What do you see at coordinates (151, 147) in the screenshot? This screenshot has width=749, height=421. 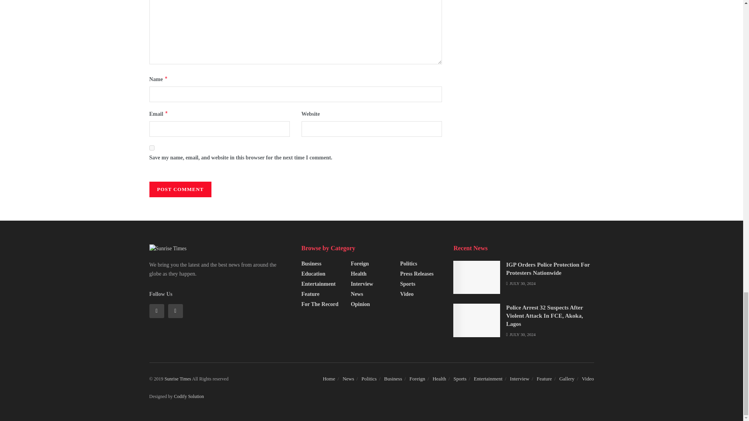 I see `yes` at bounding box center [151, 147].